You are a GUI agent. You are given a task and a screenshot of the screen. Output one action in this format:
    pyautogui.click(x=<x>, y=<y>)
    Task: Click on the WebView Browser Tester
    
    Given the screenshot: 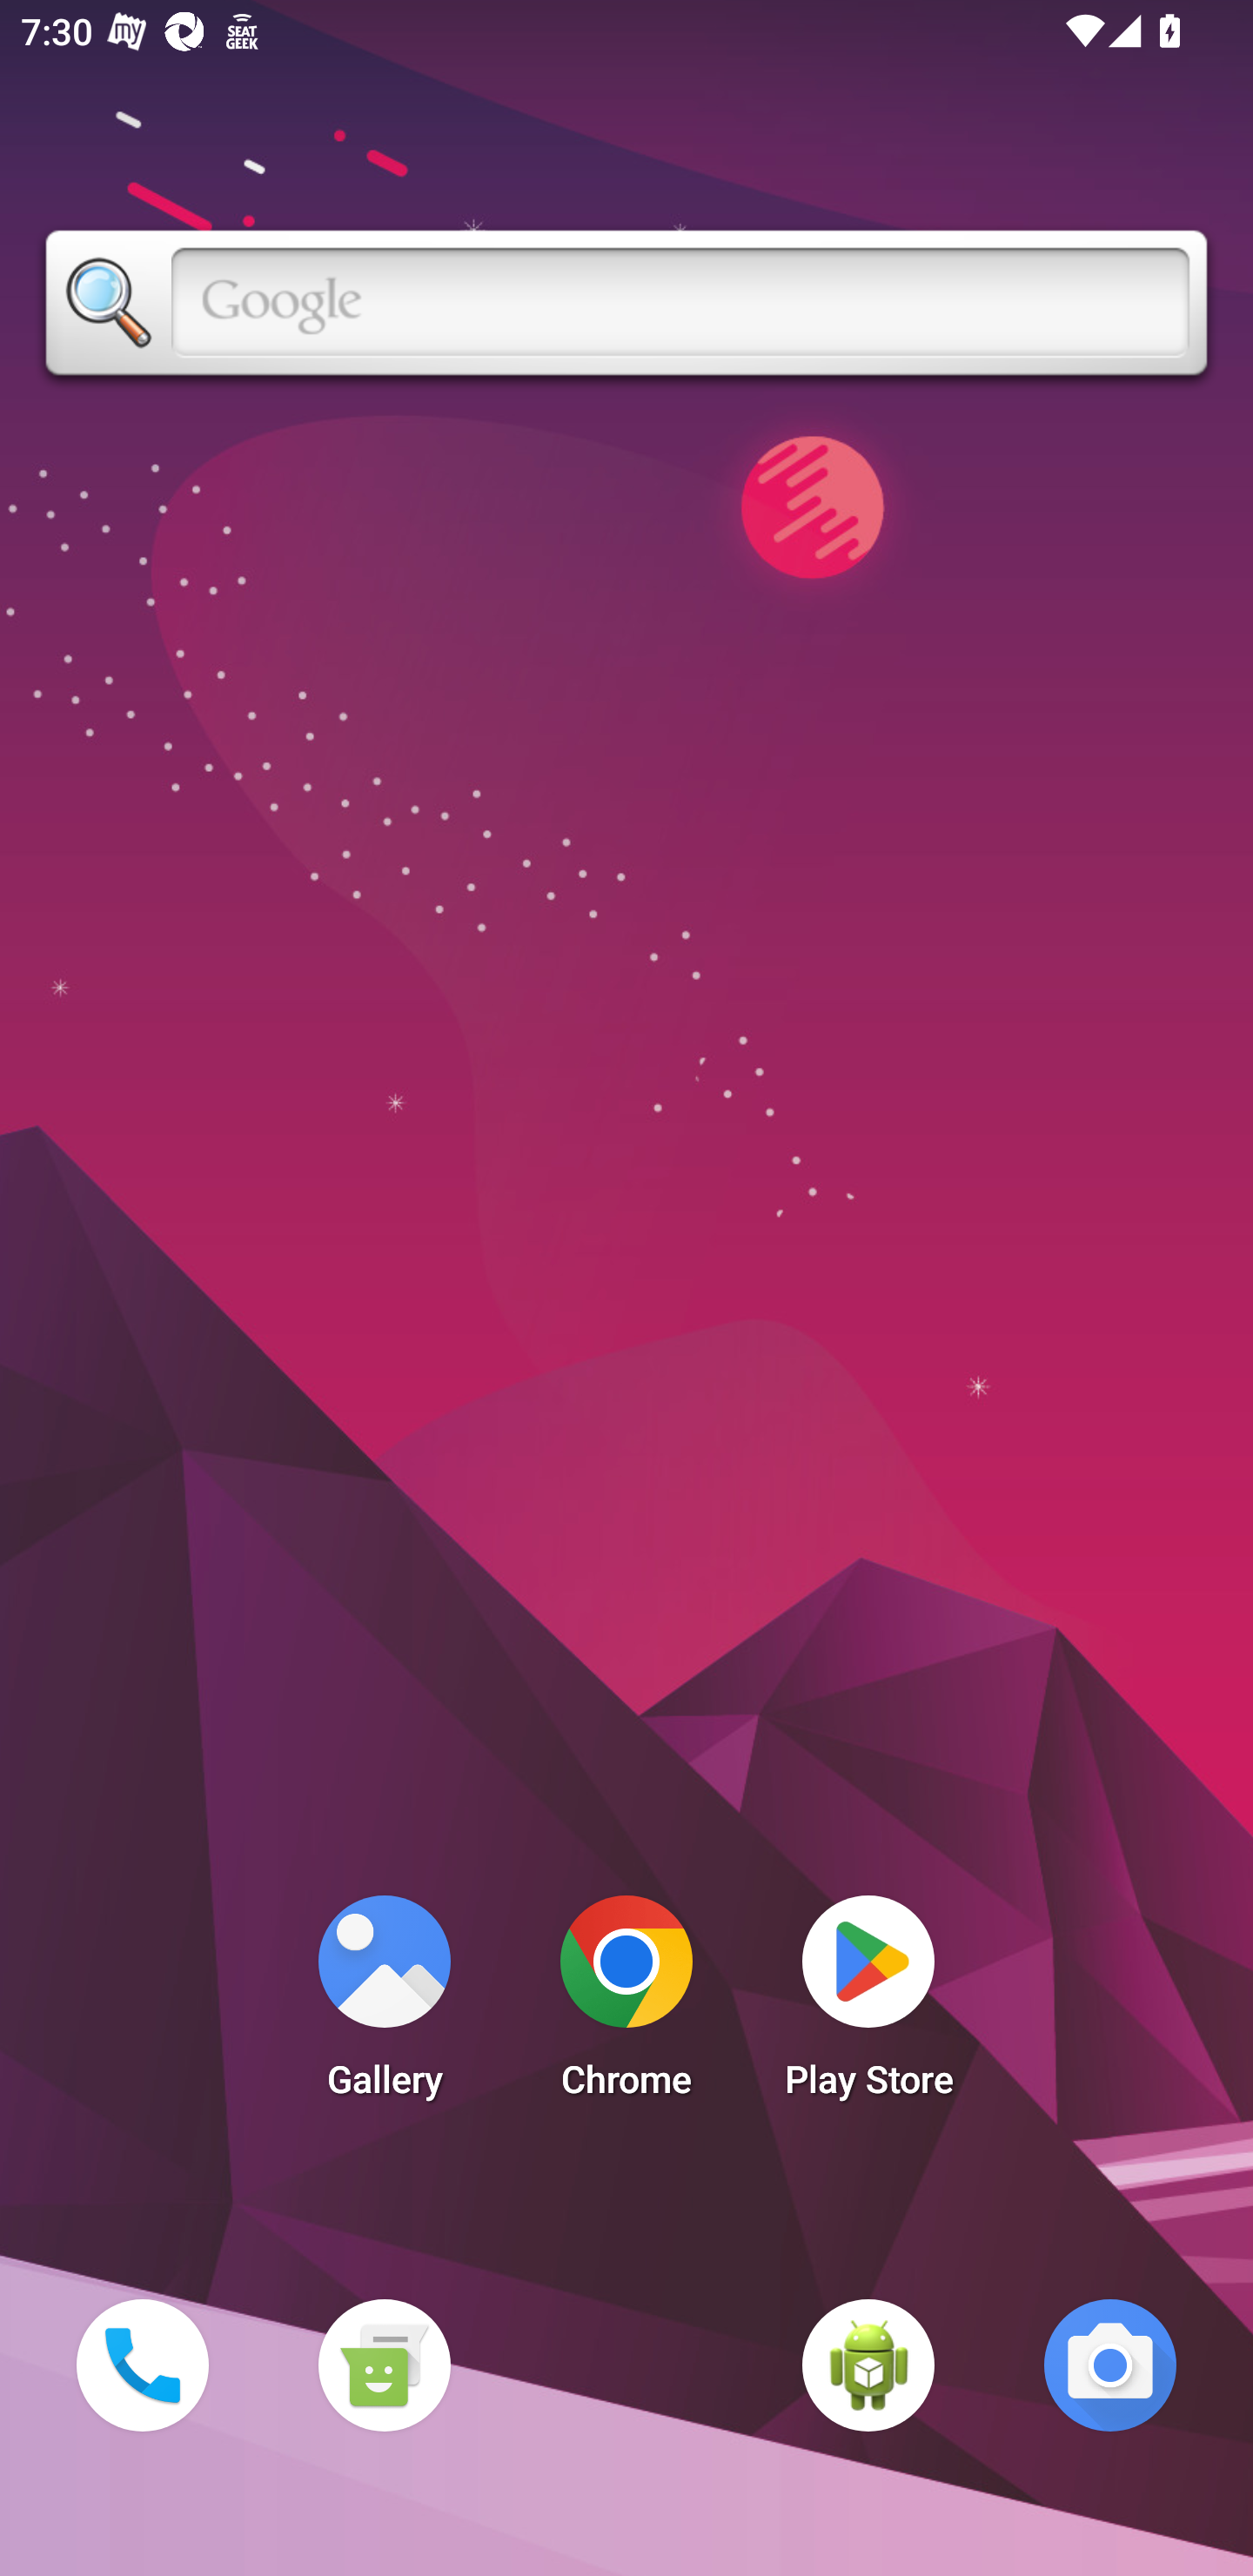 What is the action you would take?
    pyautogui.click(x=868, y=2365)
    